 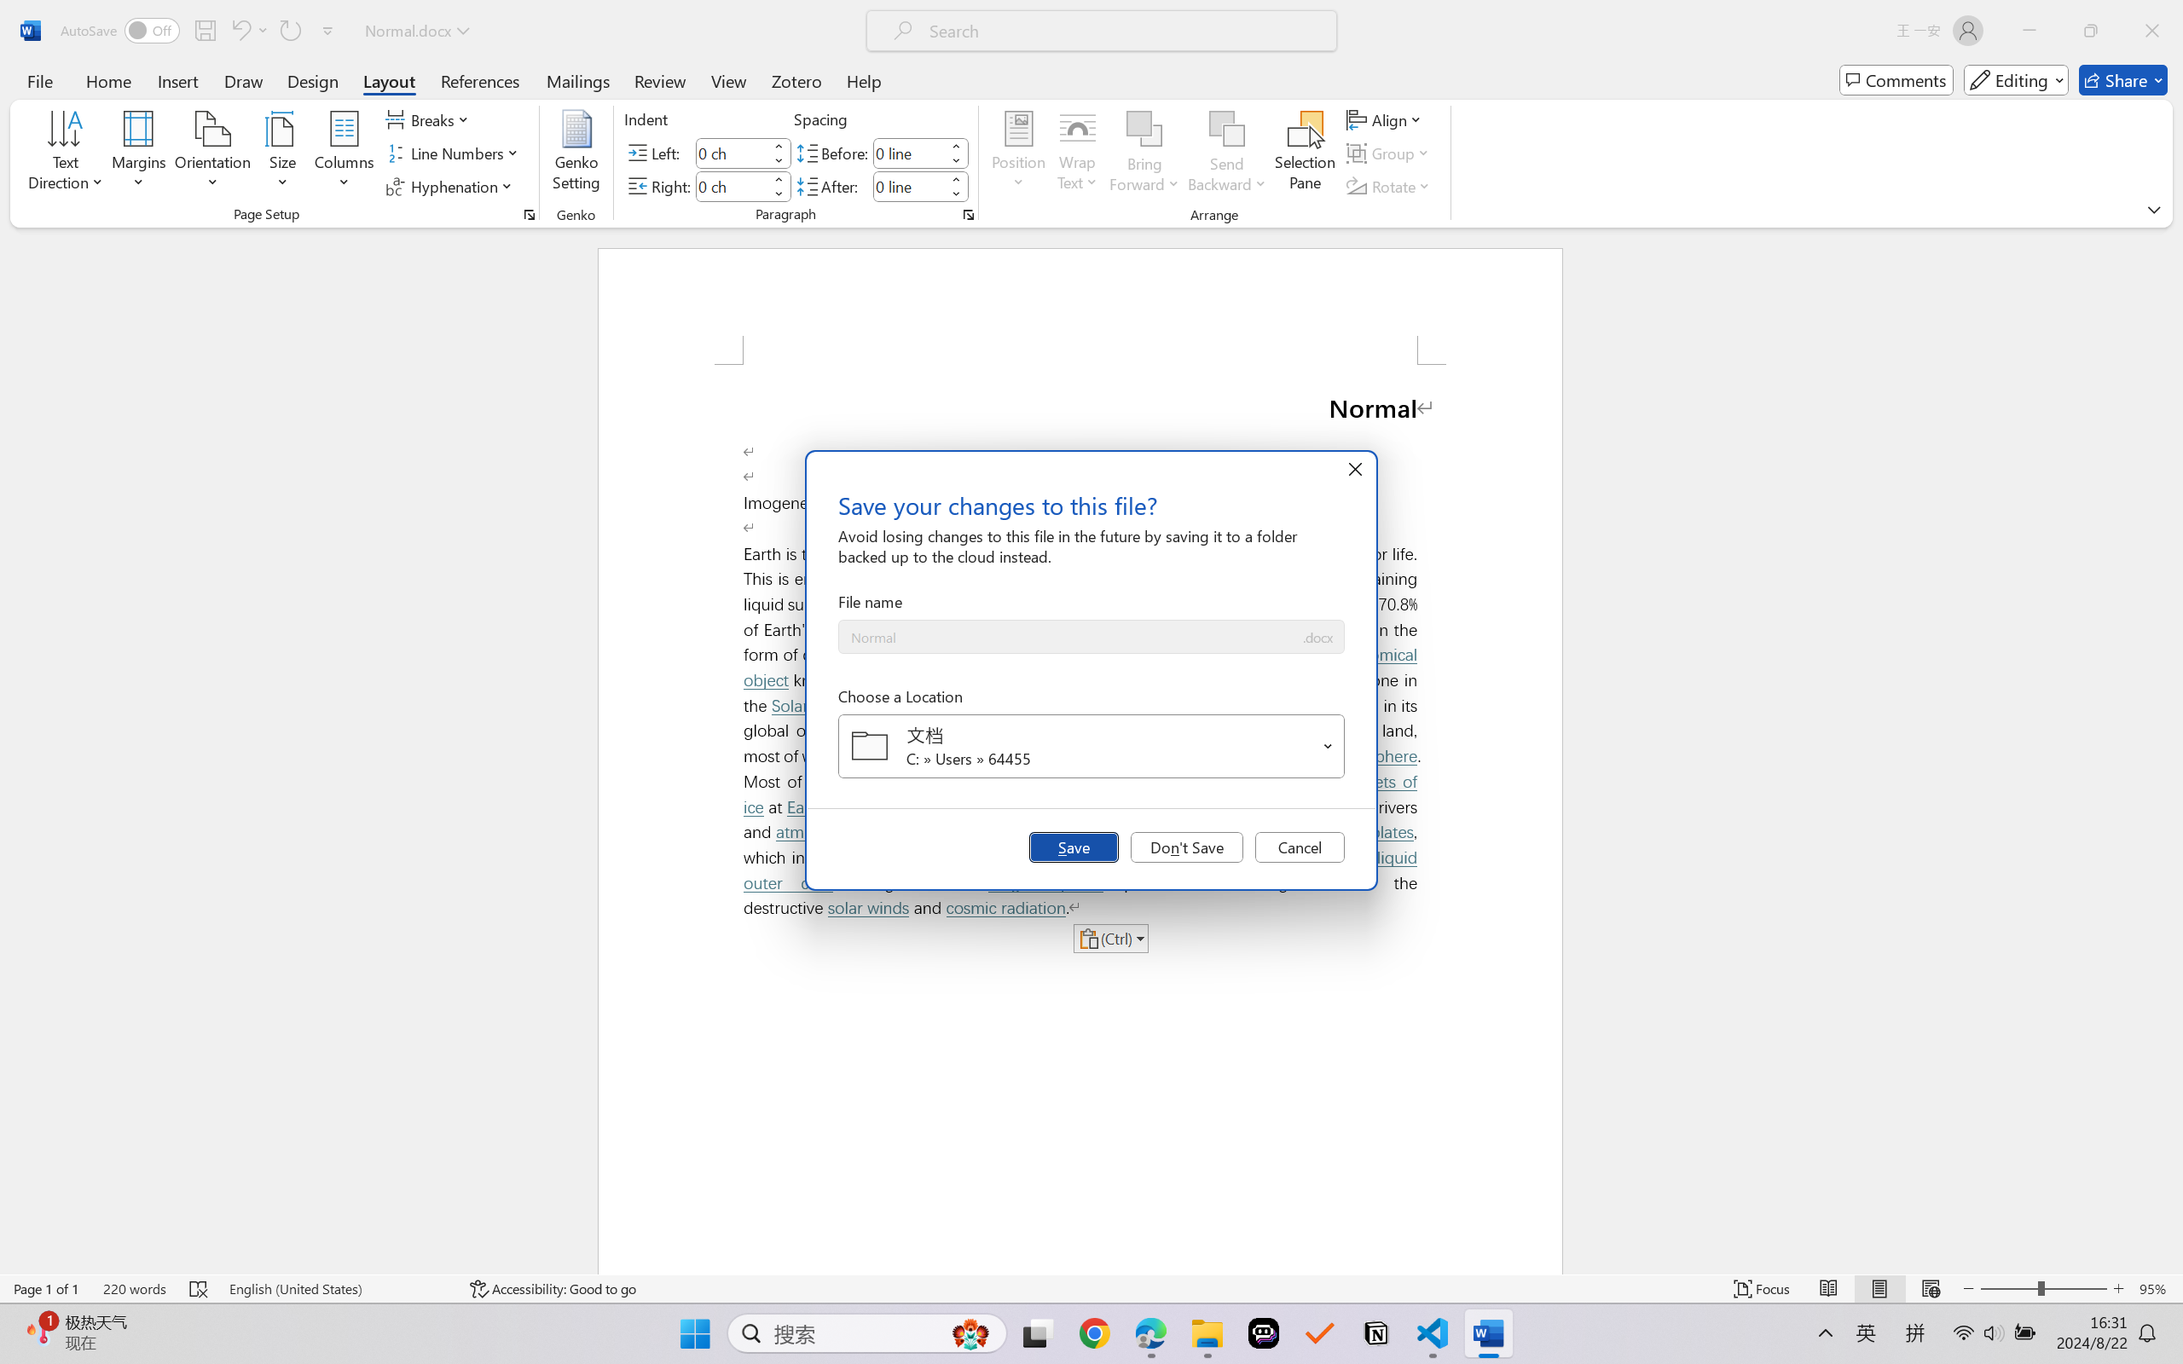 I want to click on Rotate, so click(x=1390, y=186).